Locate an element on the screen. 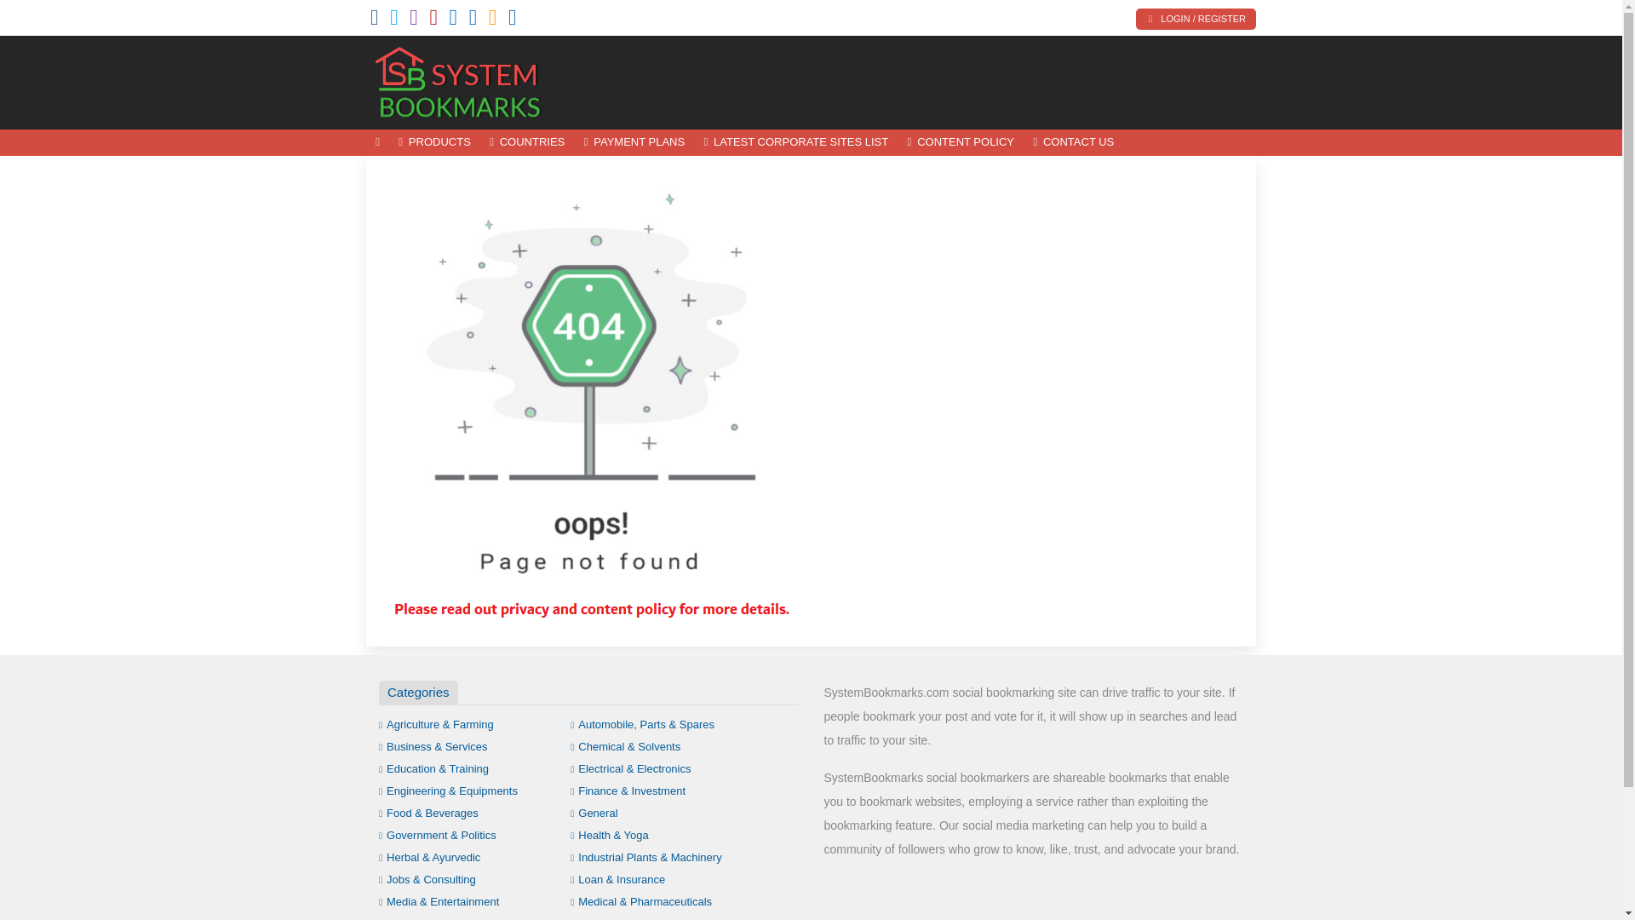 The height and width of the screenshot is (920, 1635). COUNTRIES is located at coordinates (526, 142).